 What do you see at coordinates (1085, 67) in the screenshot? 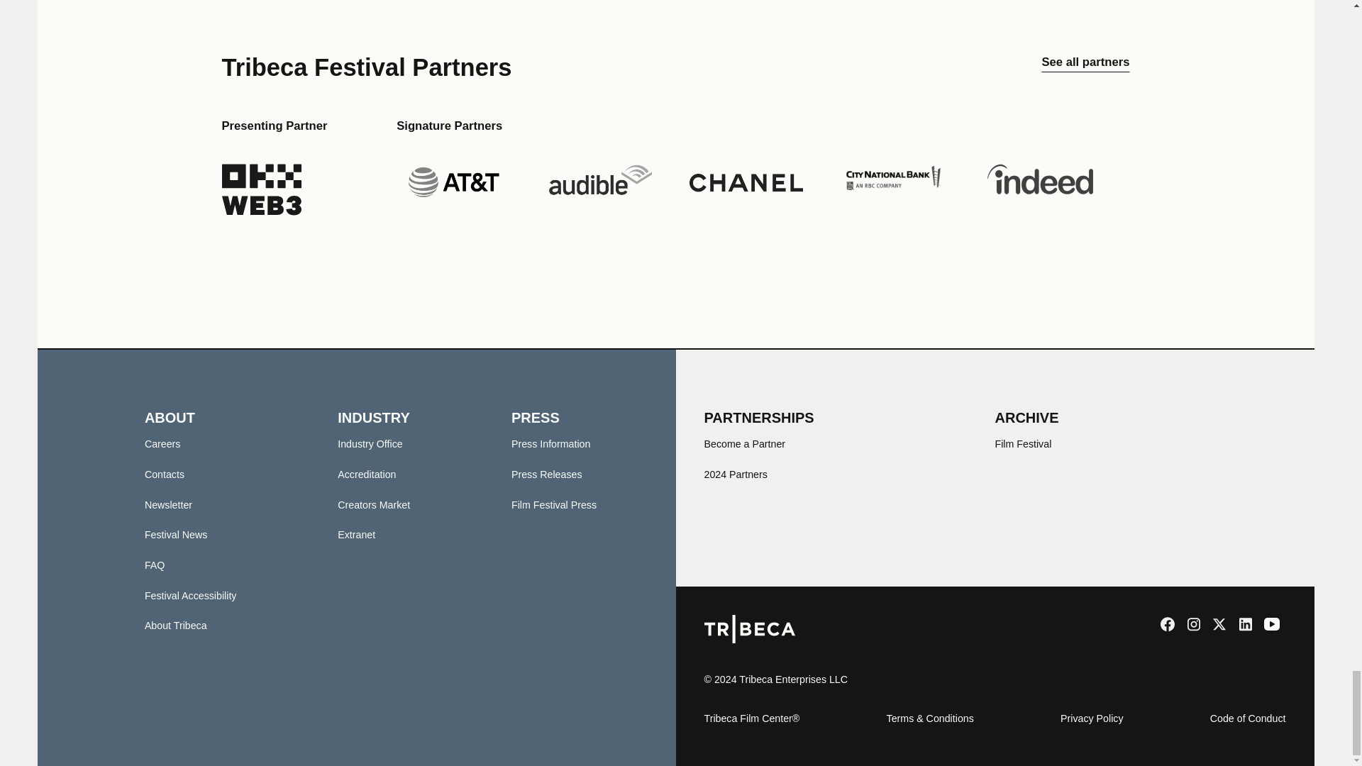
I see `See all partners` at bounding box center [1085, 67].